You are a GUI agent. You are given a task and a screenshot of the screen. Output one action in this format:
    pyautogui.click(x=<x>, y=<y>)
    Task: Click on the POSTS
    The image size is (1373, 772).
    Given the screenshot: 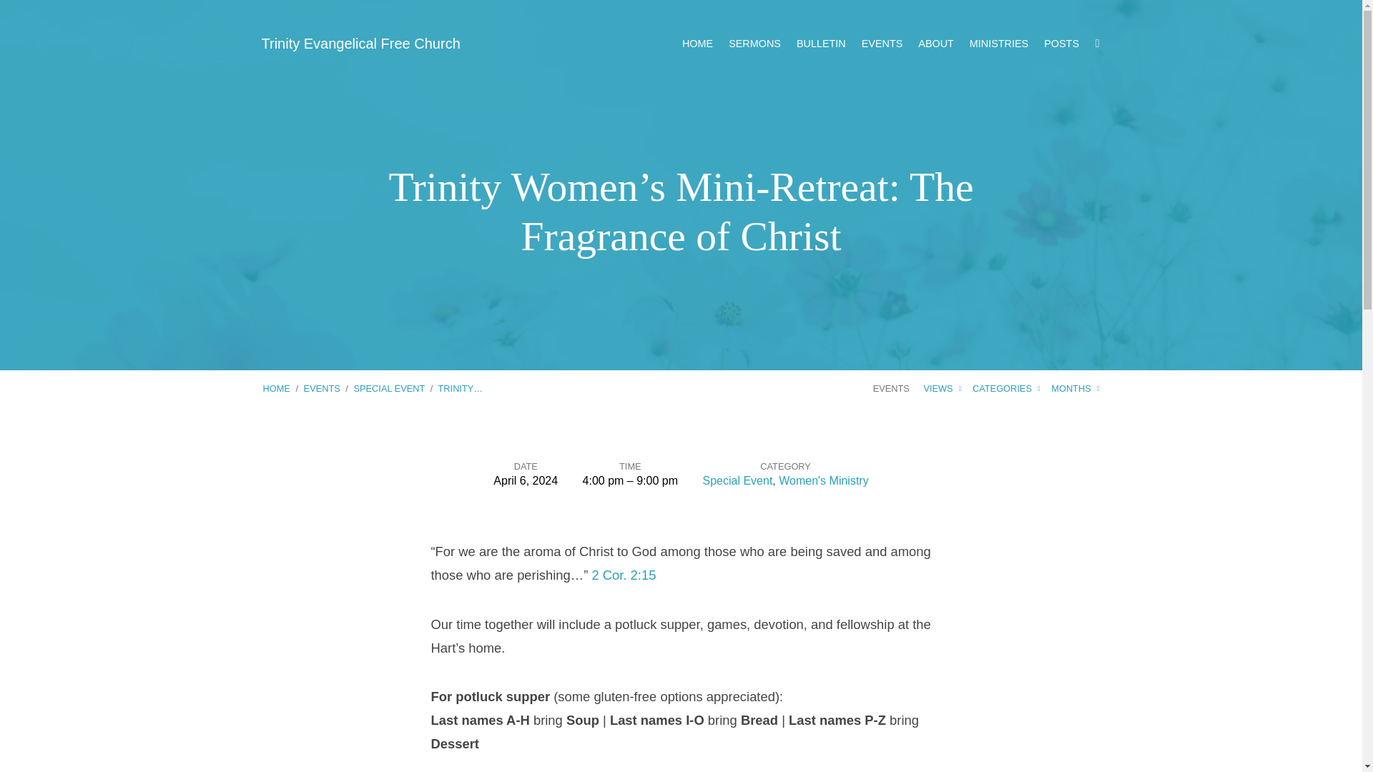 What is the action you would take?
    pyautogui.click(x=1061, y=44)
    